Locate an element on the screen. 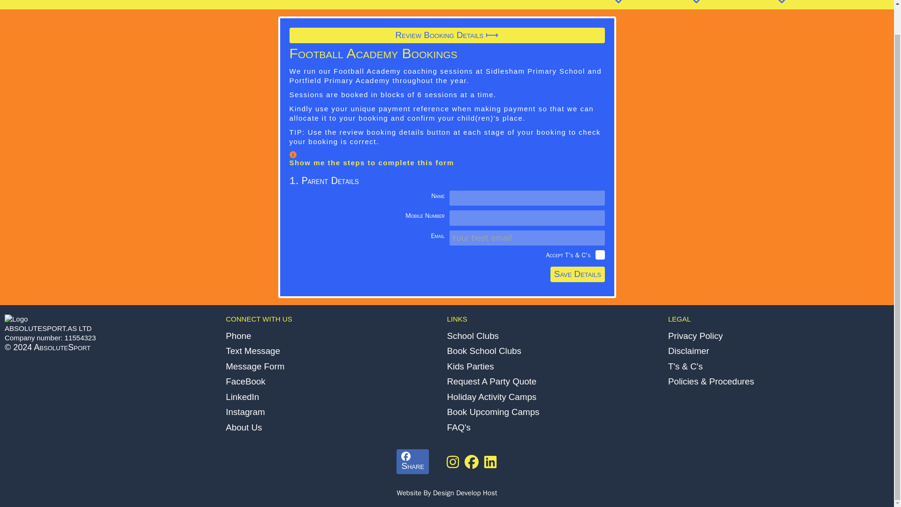 This screenshot has width=901, height=507. Save Details is located at coordinates (577, 274).